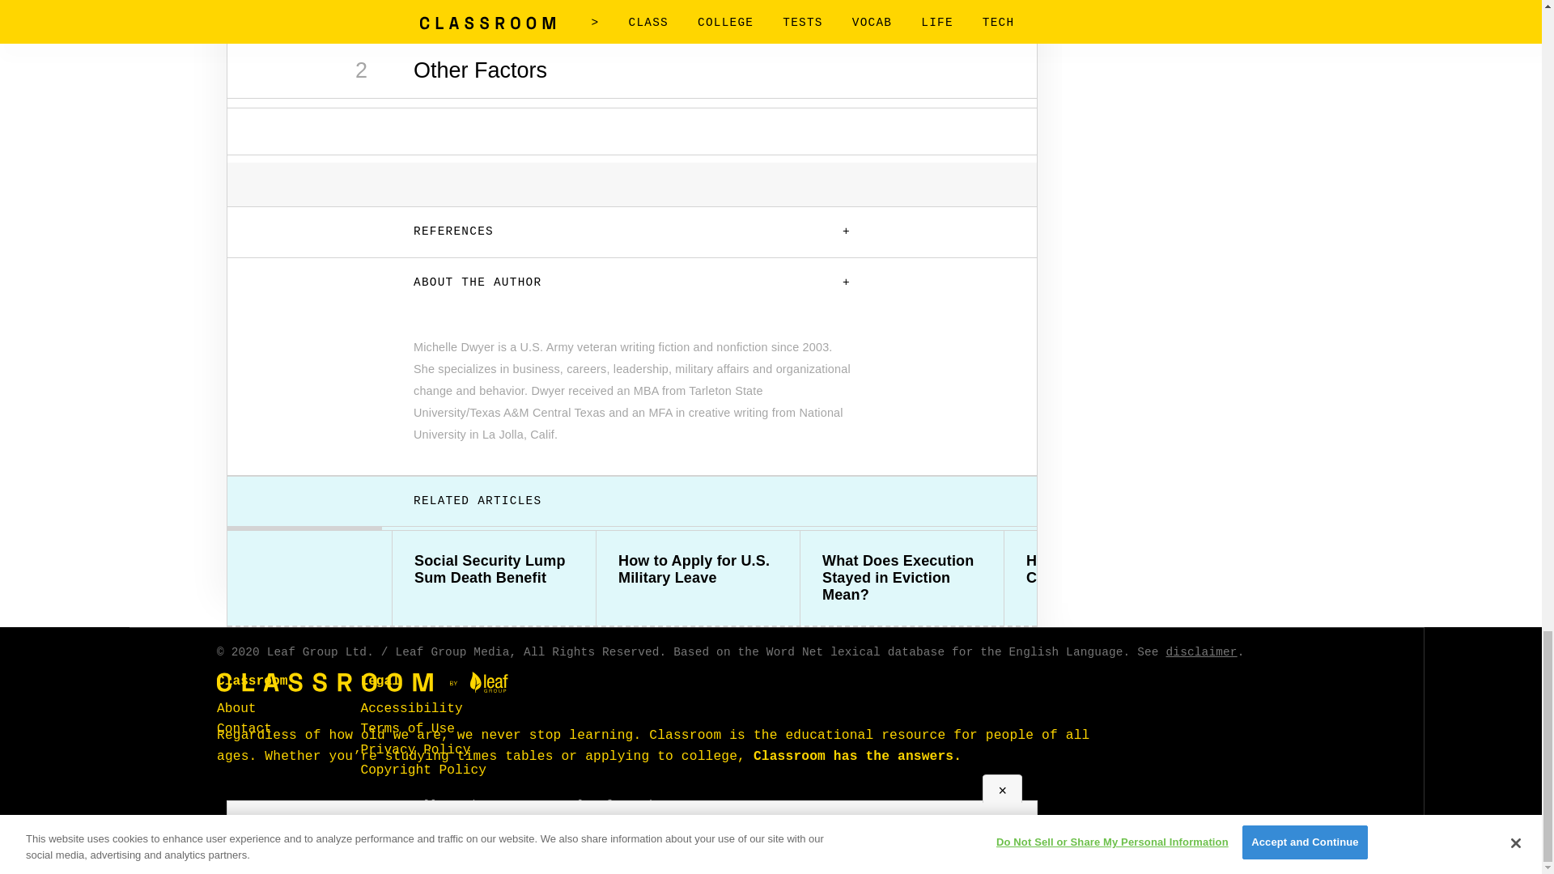 The image size is (1554, 874). I want to click on Contact, so click(244, 729).